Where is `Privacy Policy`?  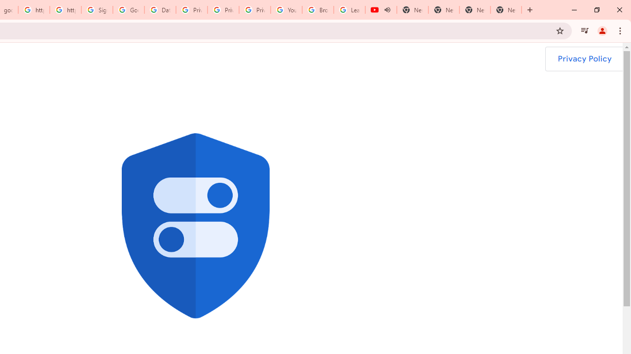 Privacy Policy is located at coordinates (584, 59).